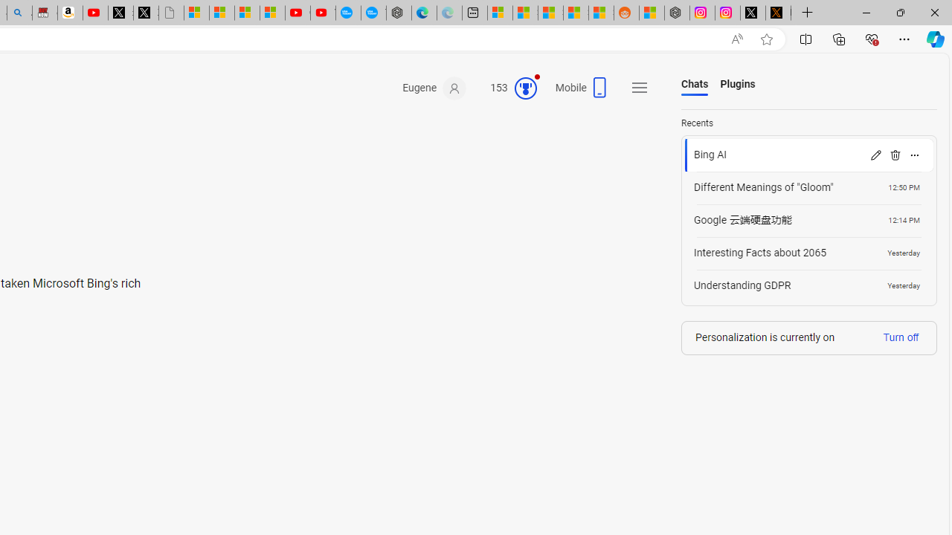 The image size is (952, 535). Describe the element at coordinates (399, 13) in the screenshot. I see `Nordace - Nordace has arrived Hong Kong` at that location.